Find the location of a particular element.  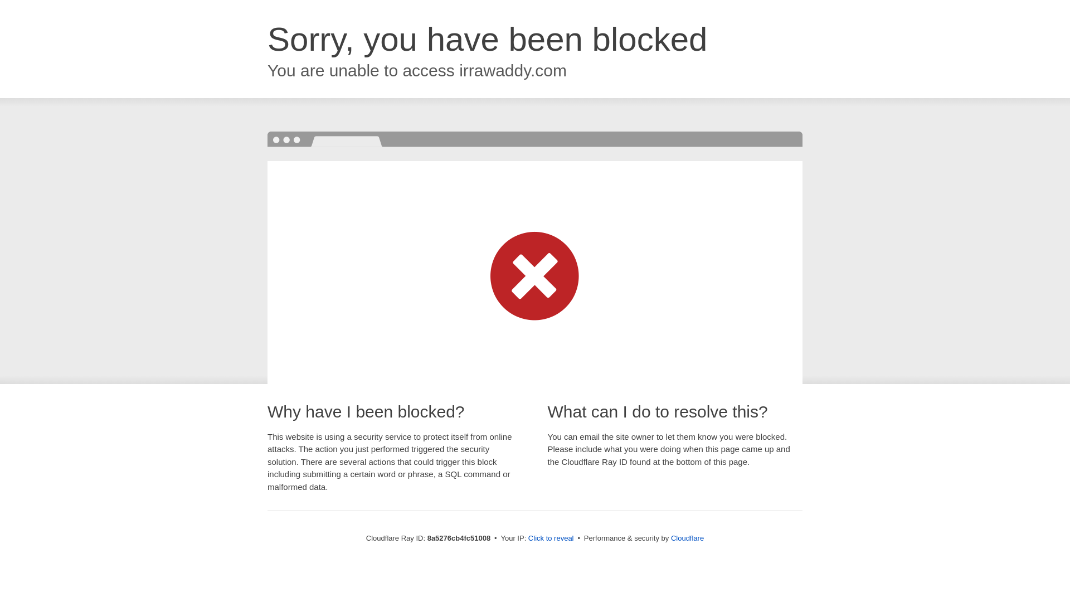

Cloudflare is located at coordinates (687, 538).